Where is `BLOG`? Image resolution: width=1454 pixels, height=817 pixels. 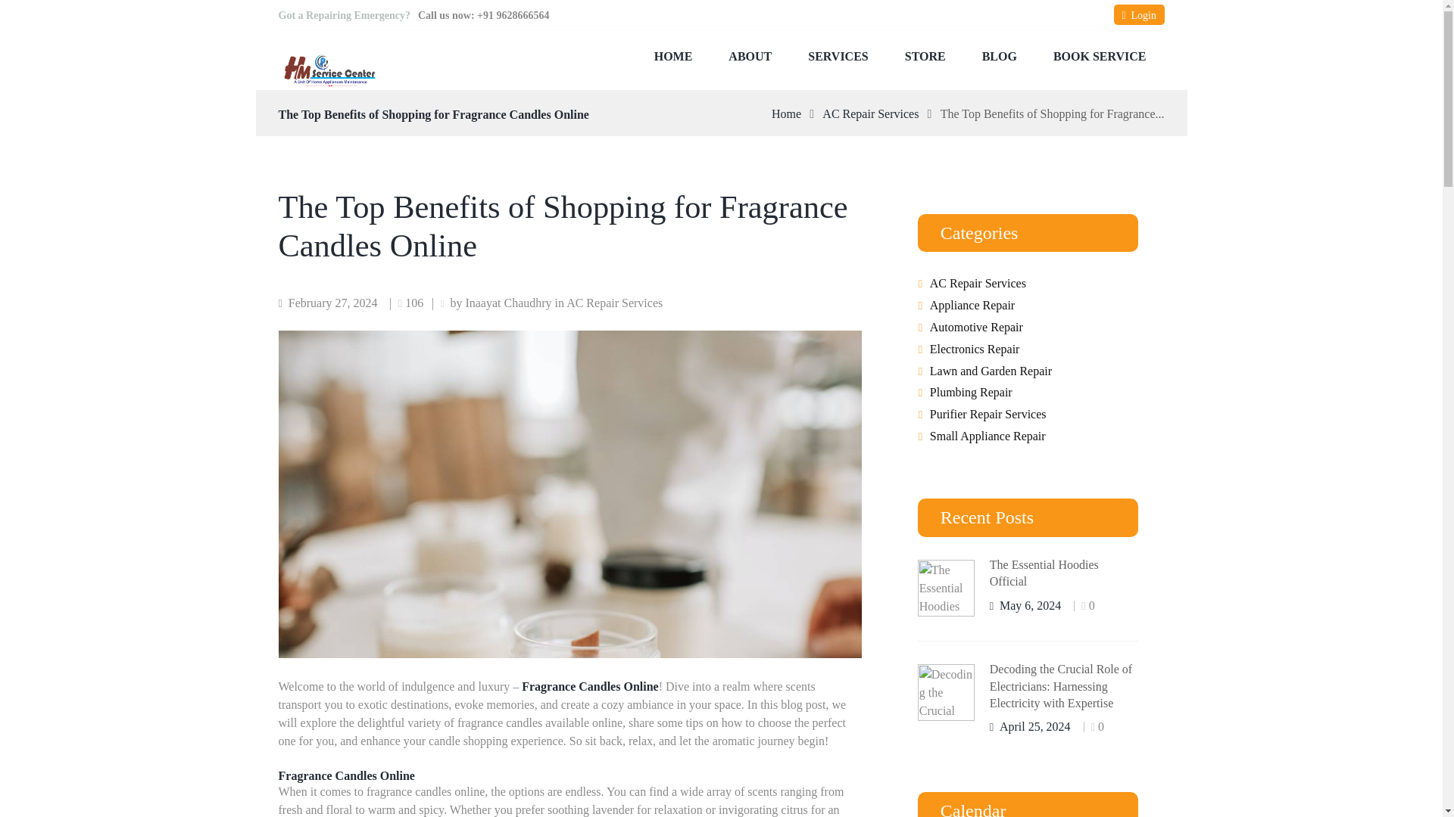 BLOG is located at coordinates (1000, 56).